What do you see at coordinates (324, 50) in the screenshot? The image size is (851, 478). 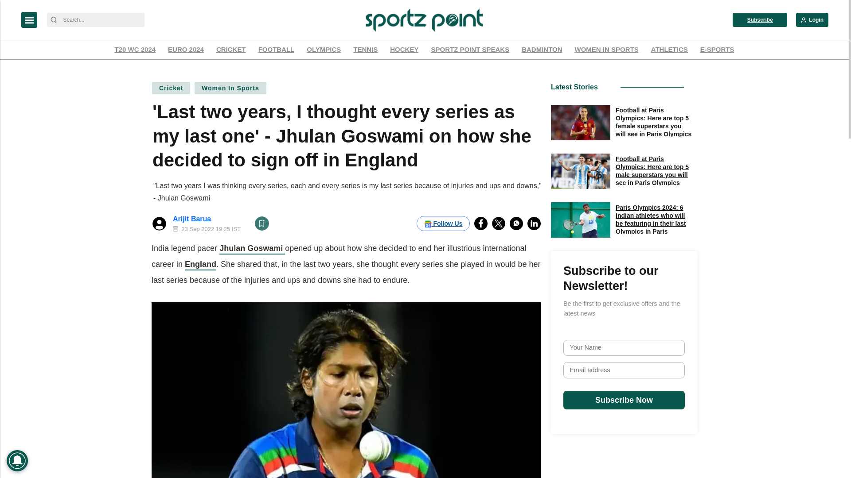 I see `OLYMPICS` at bounding box center [324, 50].